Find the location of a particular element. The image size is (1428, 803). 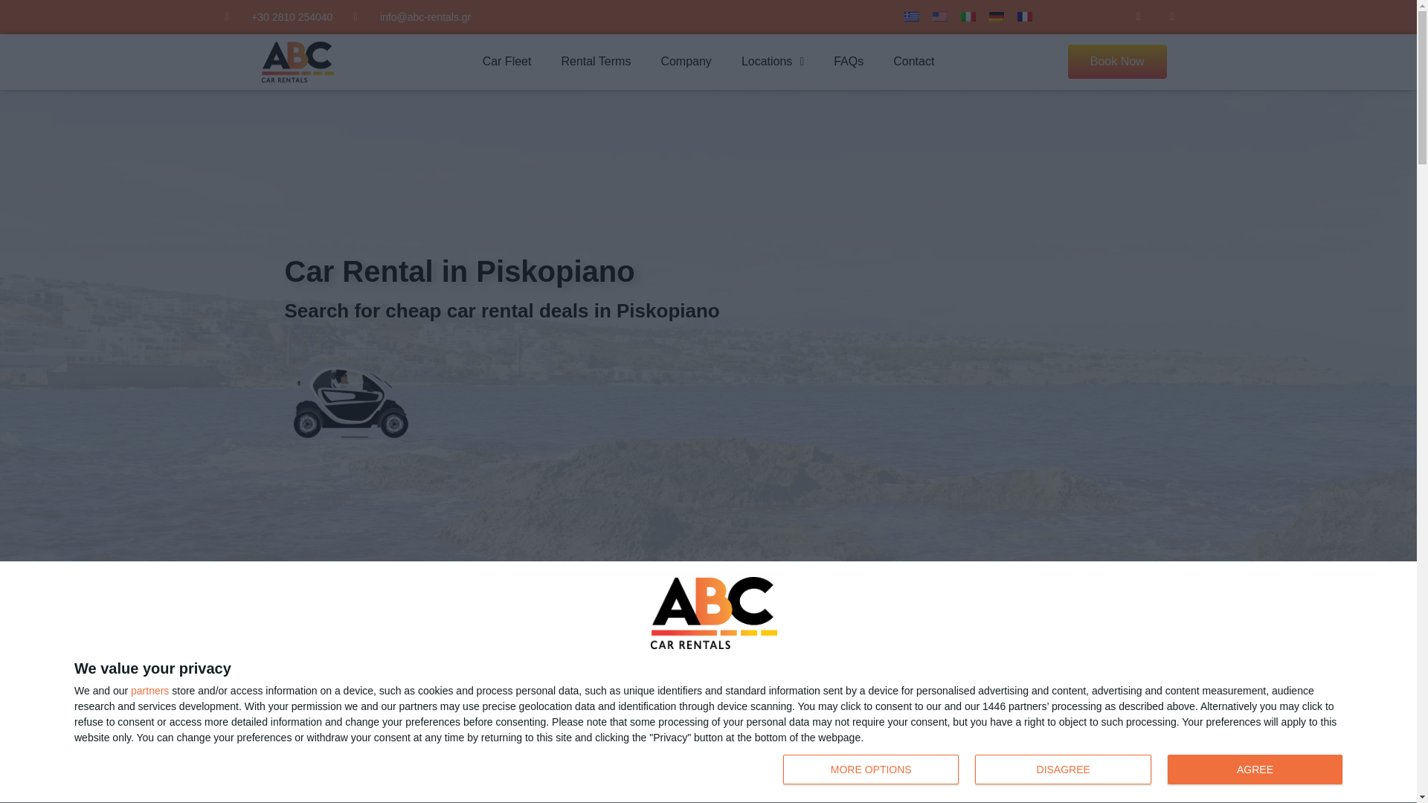

Company is located at coordinates (595, 61).